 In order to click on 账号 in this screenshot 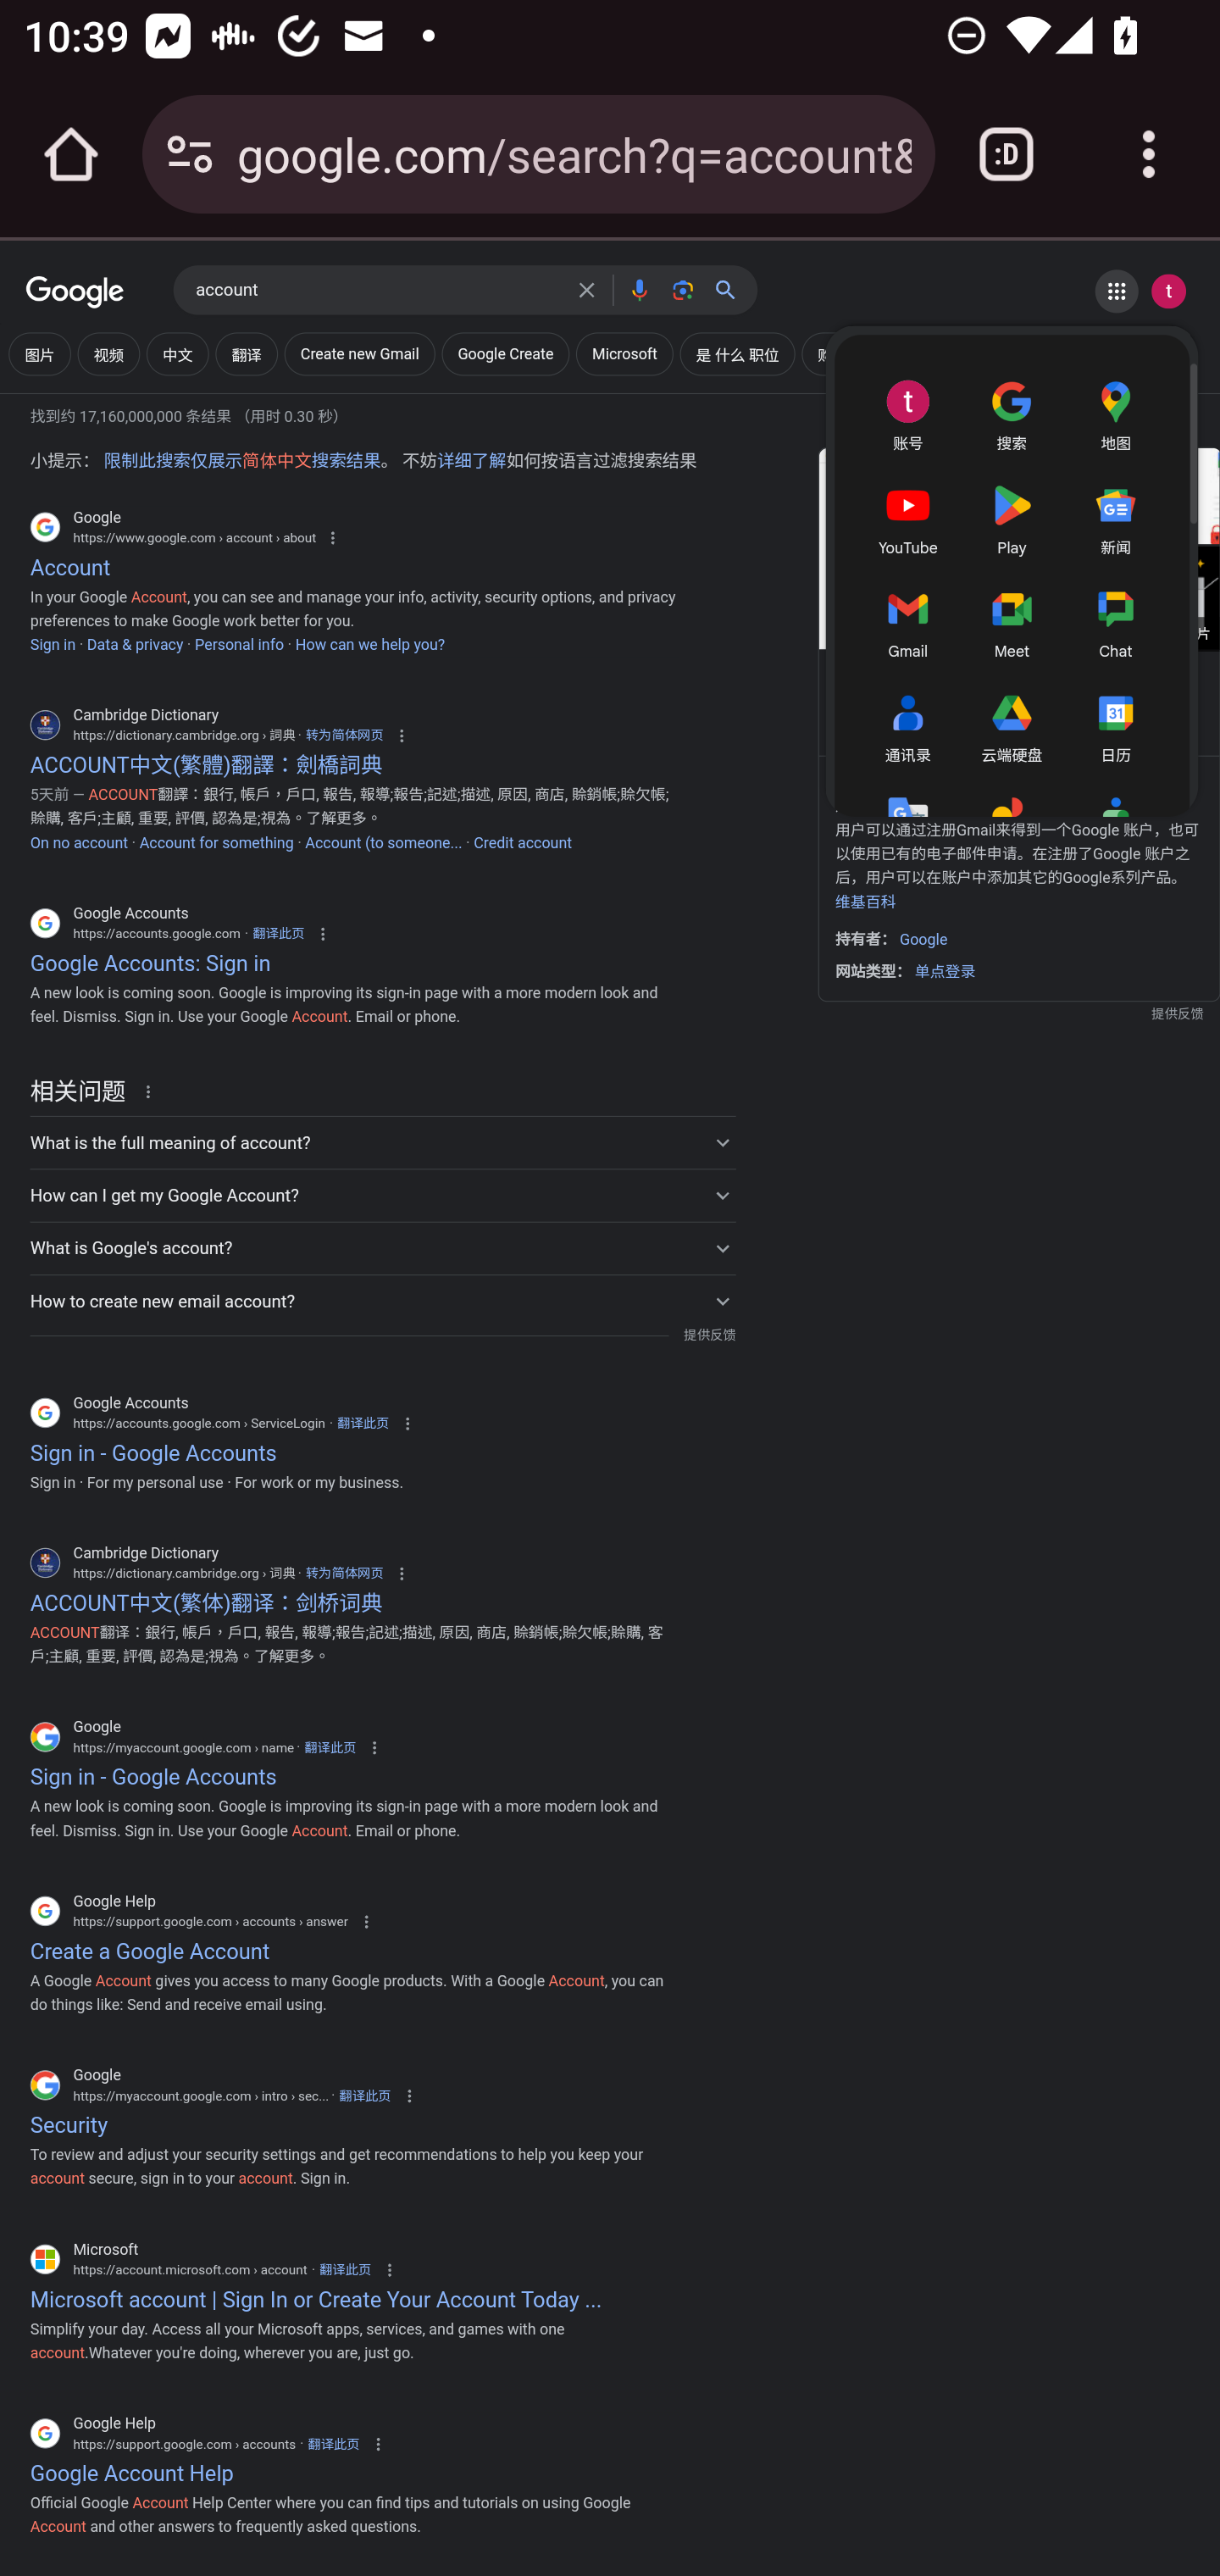, I will do `click(907, 412)`.